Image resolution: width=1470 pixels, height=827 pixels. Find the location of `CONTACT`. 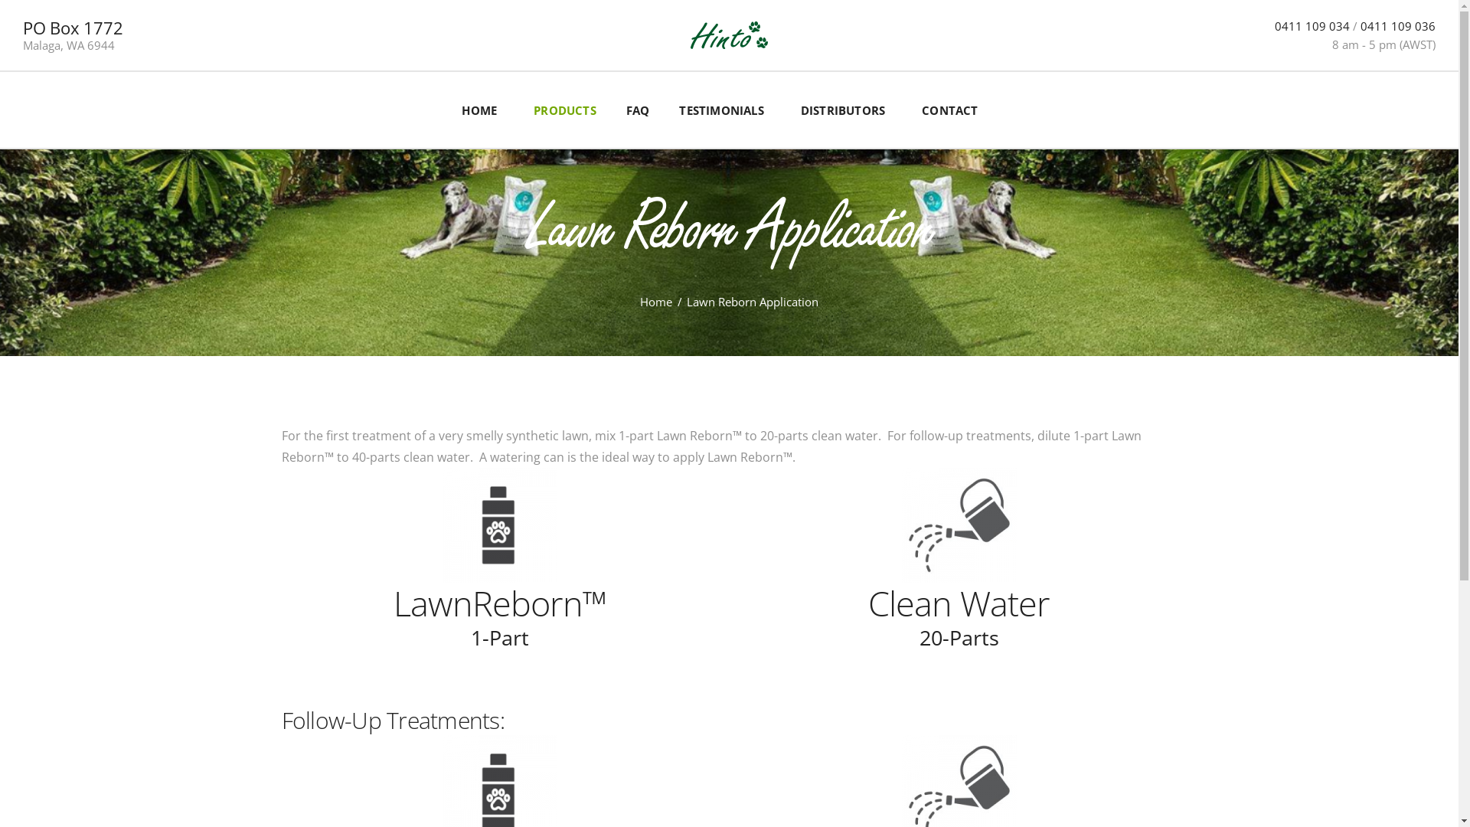

CONTACT is located at coordinates (949, 110).